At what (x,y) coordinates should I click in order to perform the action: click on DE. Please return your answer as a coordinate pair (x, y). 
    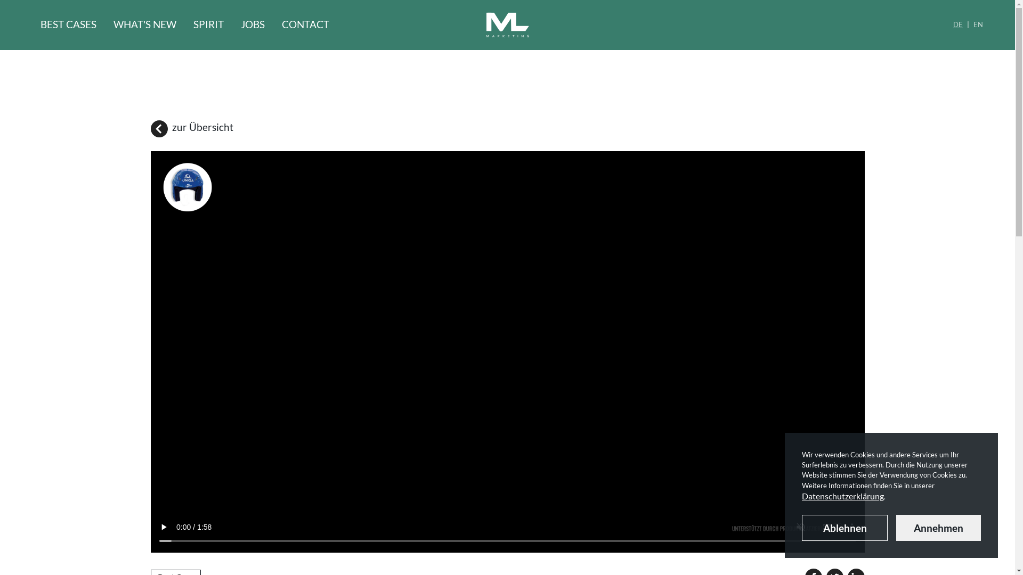
    Looking at the image, I should click on (958, 26).